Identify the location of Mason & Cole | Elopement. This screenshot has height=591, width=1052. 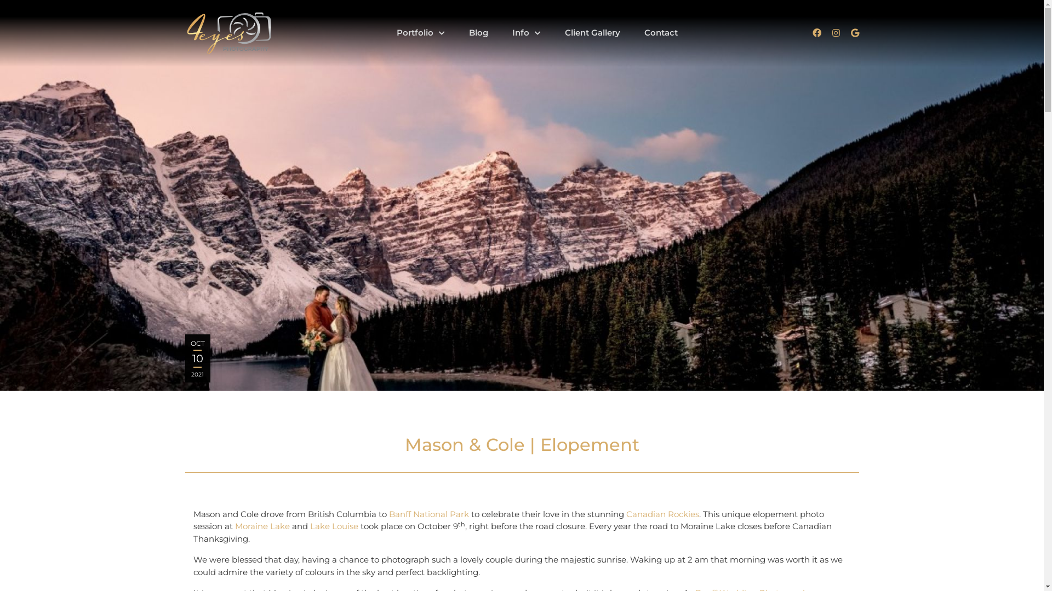
(522, 195).